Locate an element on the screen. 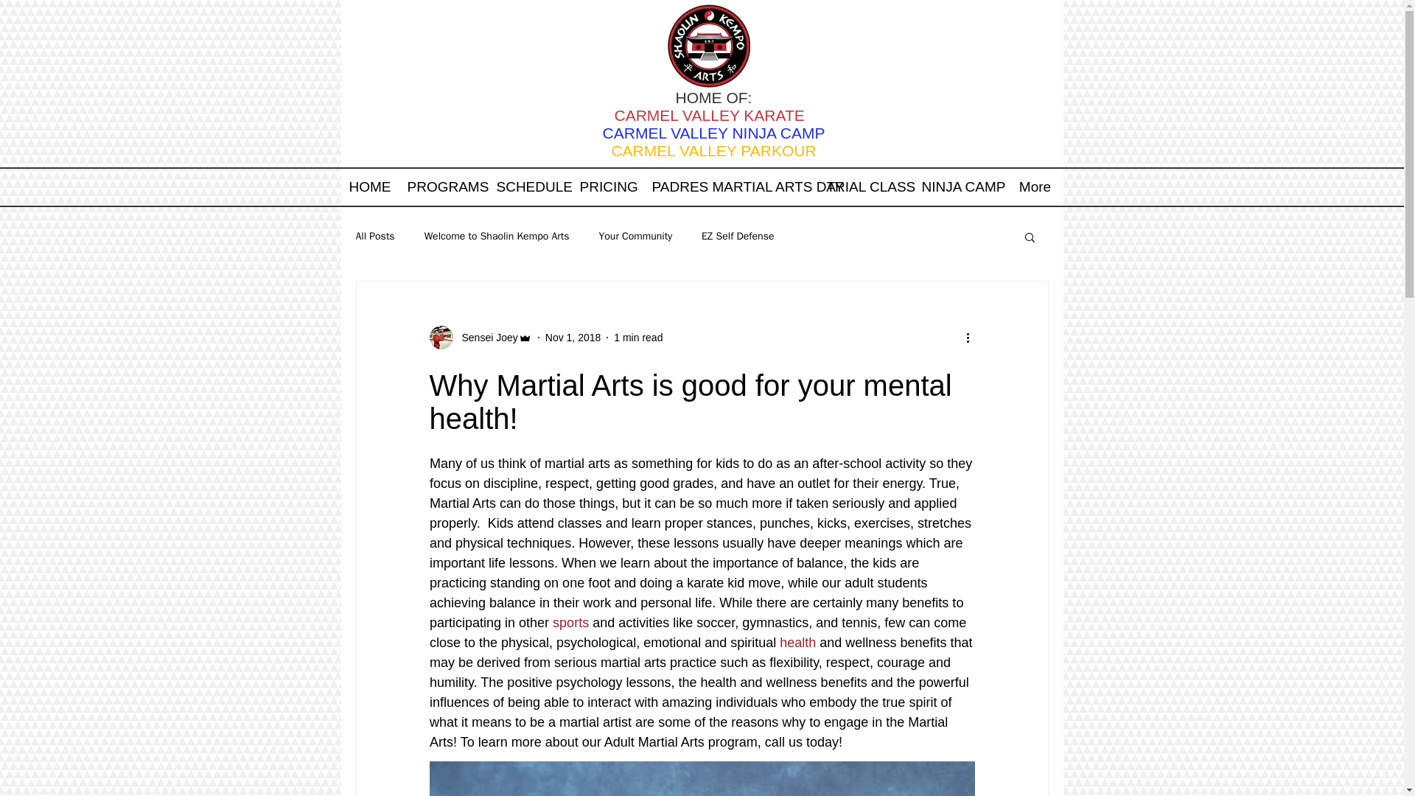 This screenshot has height=796, width=1415. TRIAL CLASS is located at coordinates (865, 187).